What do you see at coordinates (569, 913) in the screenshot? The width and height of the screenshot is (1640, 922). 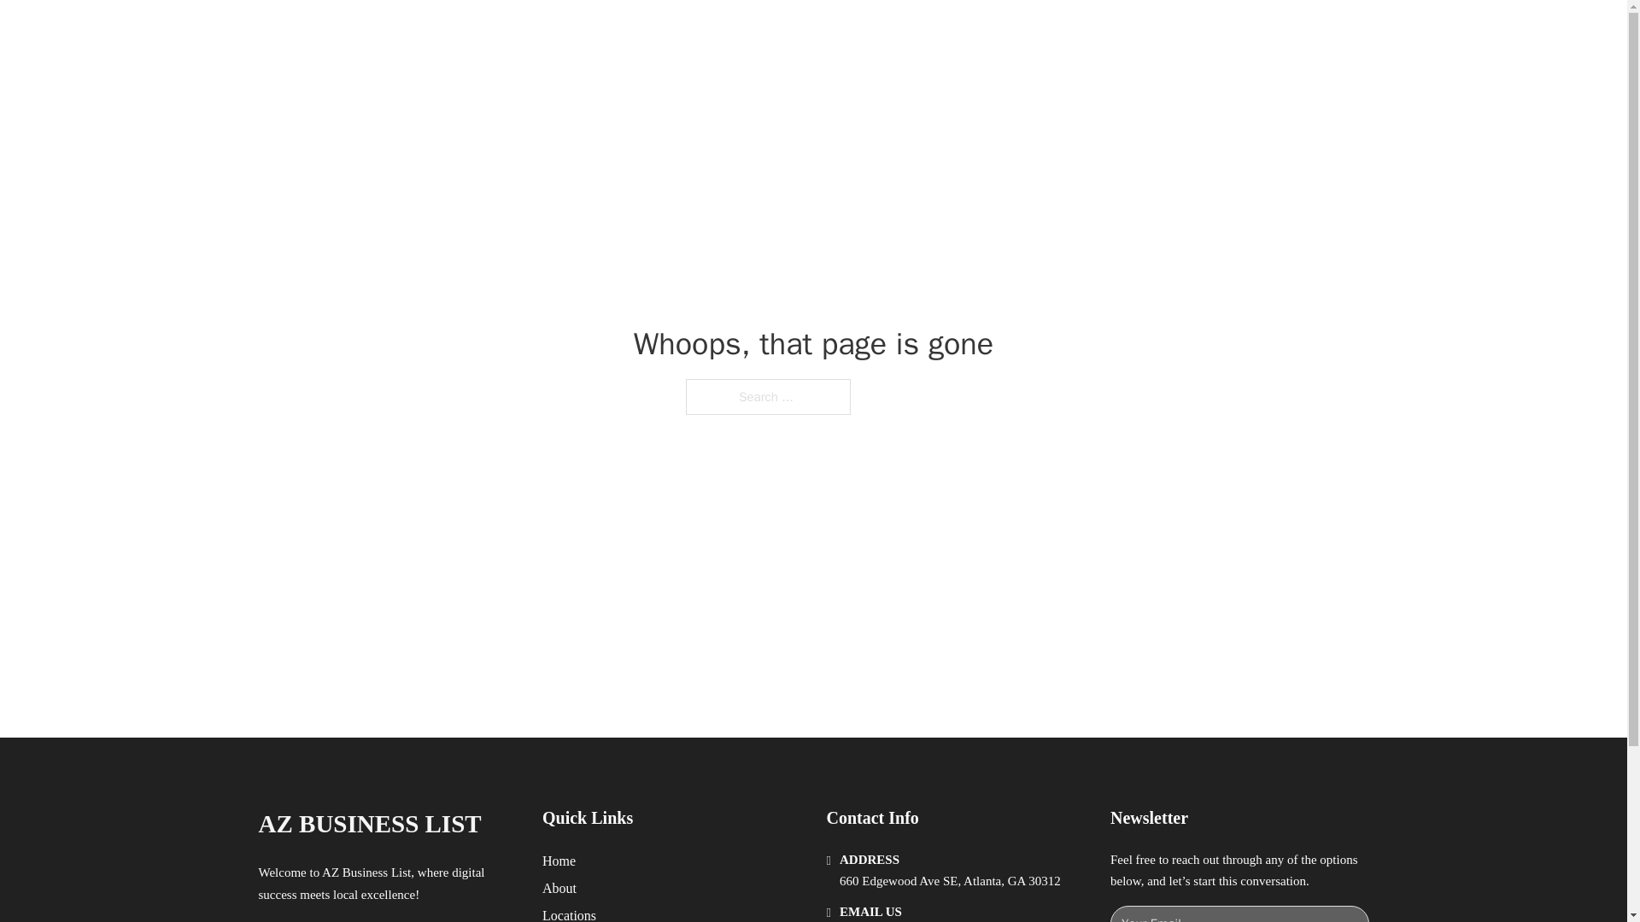 I see `Locations` at bounding box center [569, 913].